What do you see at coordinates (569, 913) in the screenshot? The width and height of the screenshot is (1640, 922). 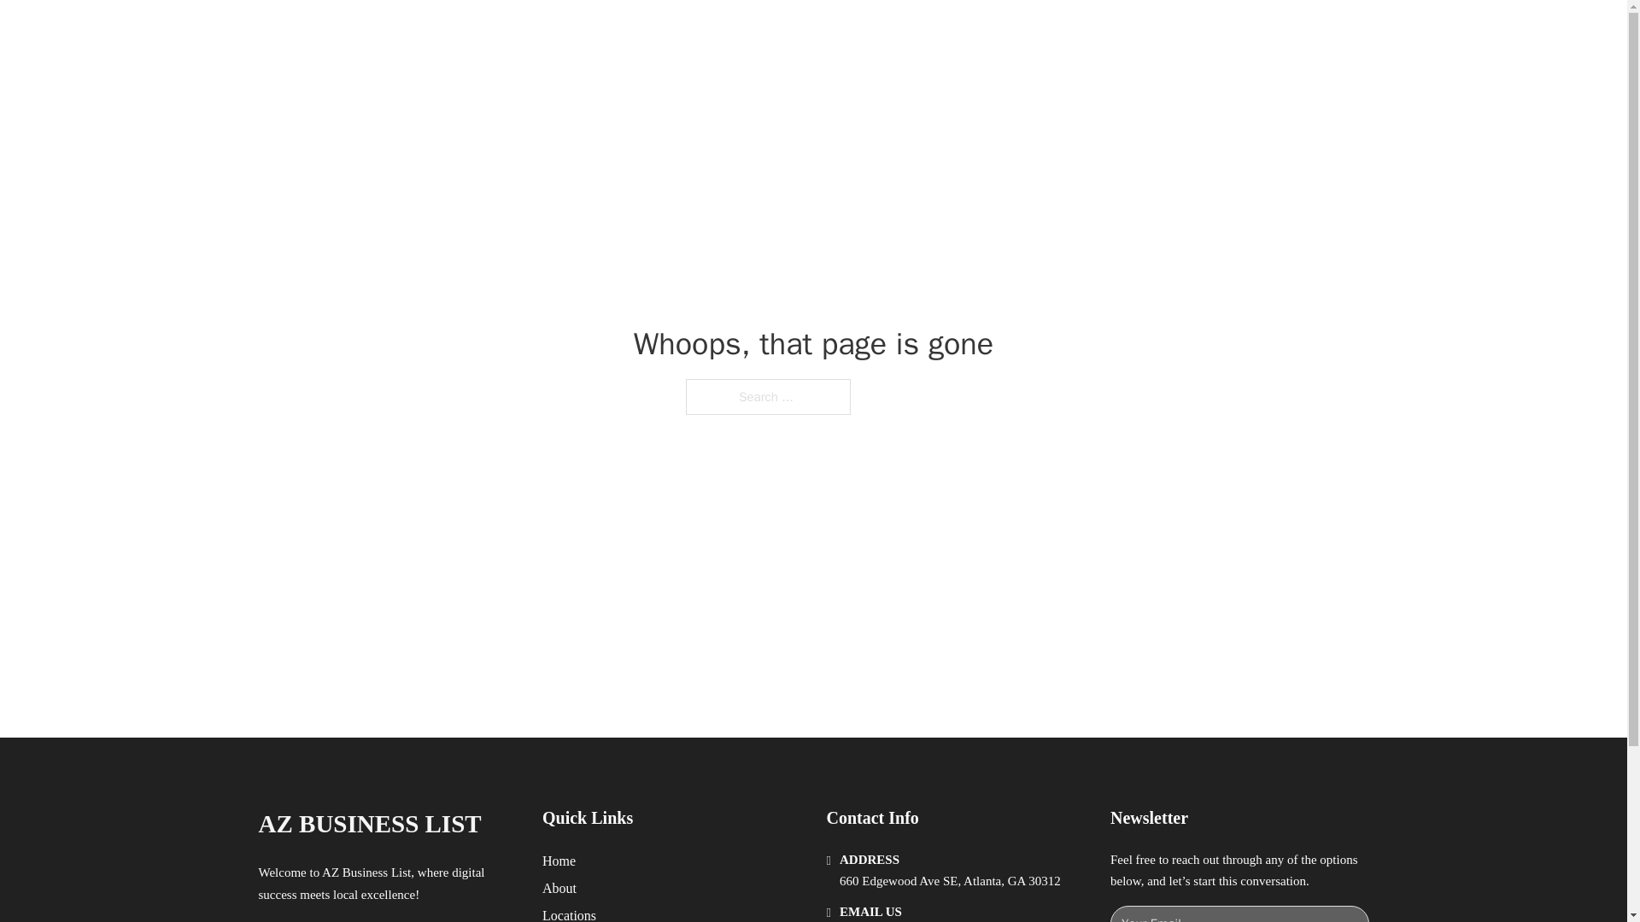 I see `Locations` at bounding box center [569, 913].